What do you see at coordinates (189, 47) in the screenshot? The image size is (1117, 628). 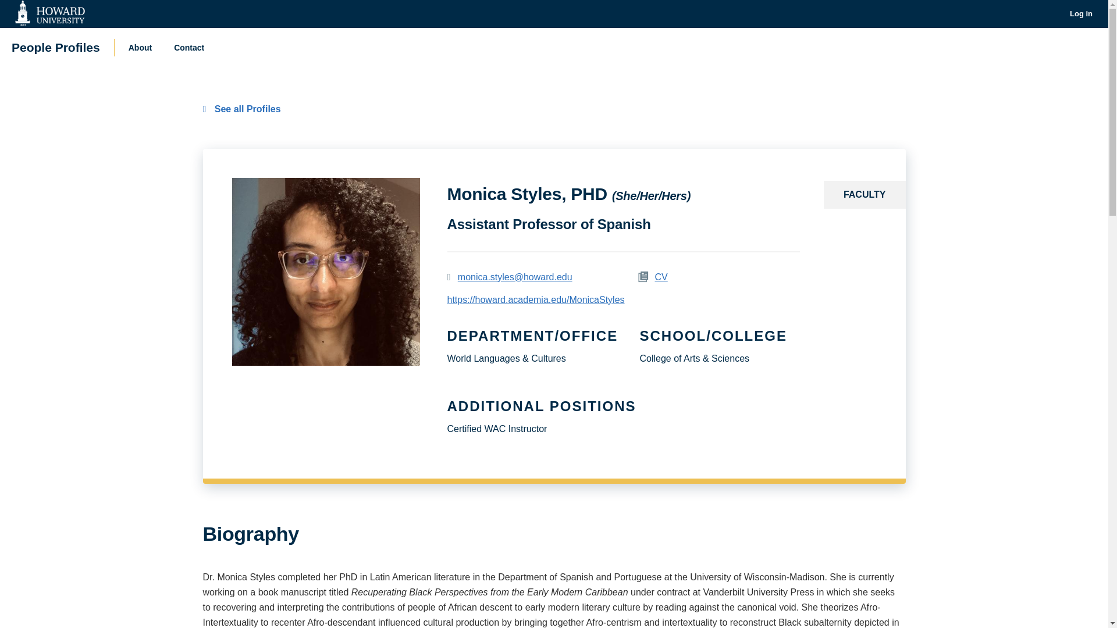 I see `Contact Us` at bounding box center [189, 47].